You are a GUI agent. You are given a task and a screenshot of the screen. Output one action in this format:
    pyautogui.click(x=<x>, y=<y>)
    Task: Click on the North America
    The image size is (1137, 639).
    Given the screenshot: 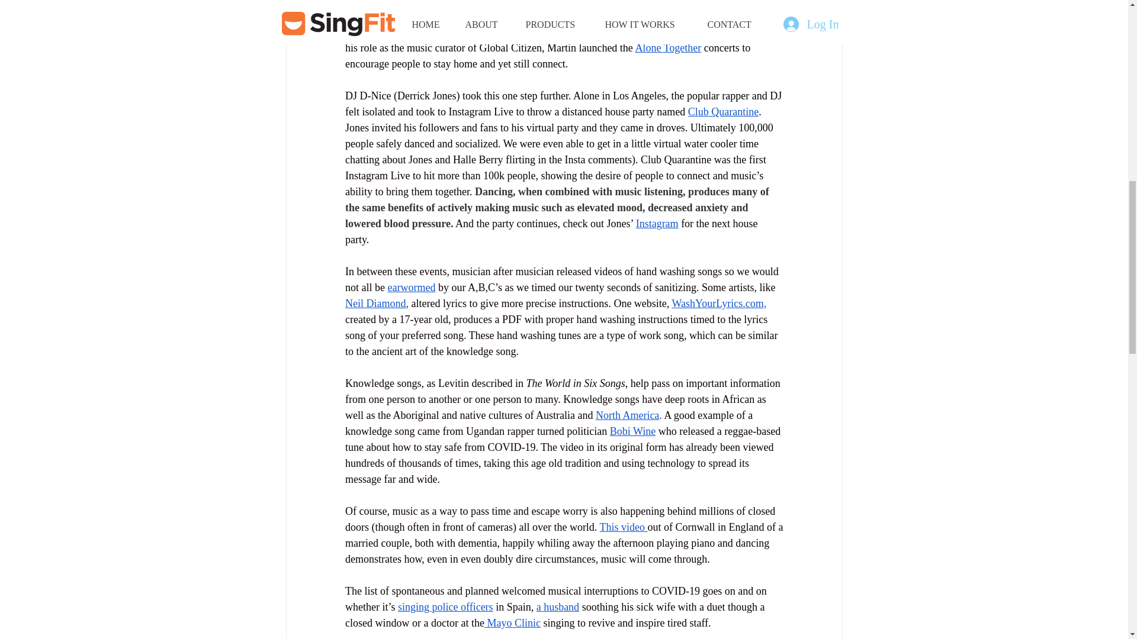 What is the action you would take?
    pyautogui.click(x=627, y=415)
    